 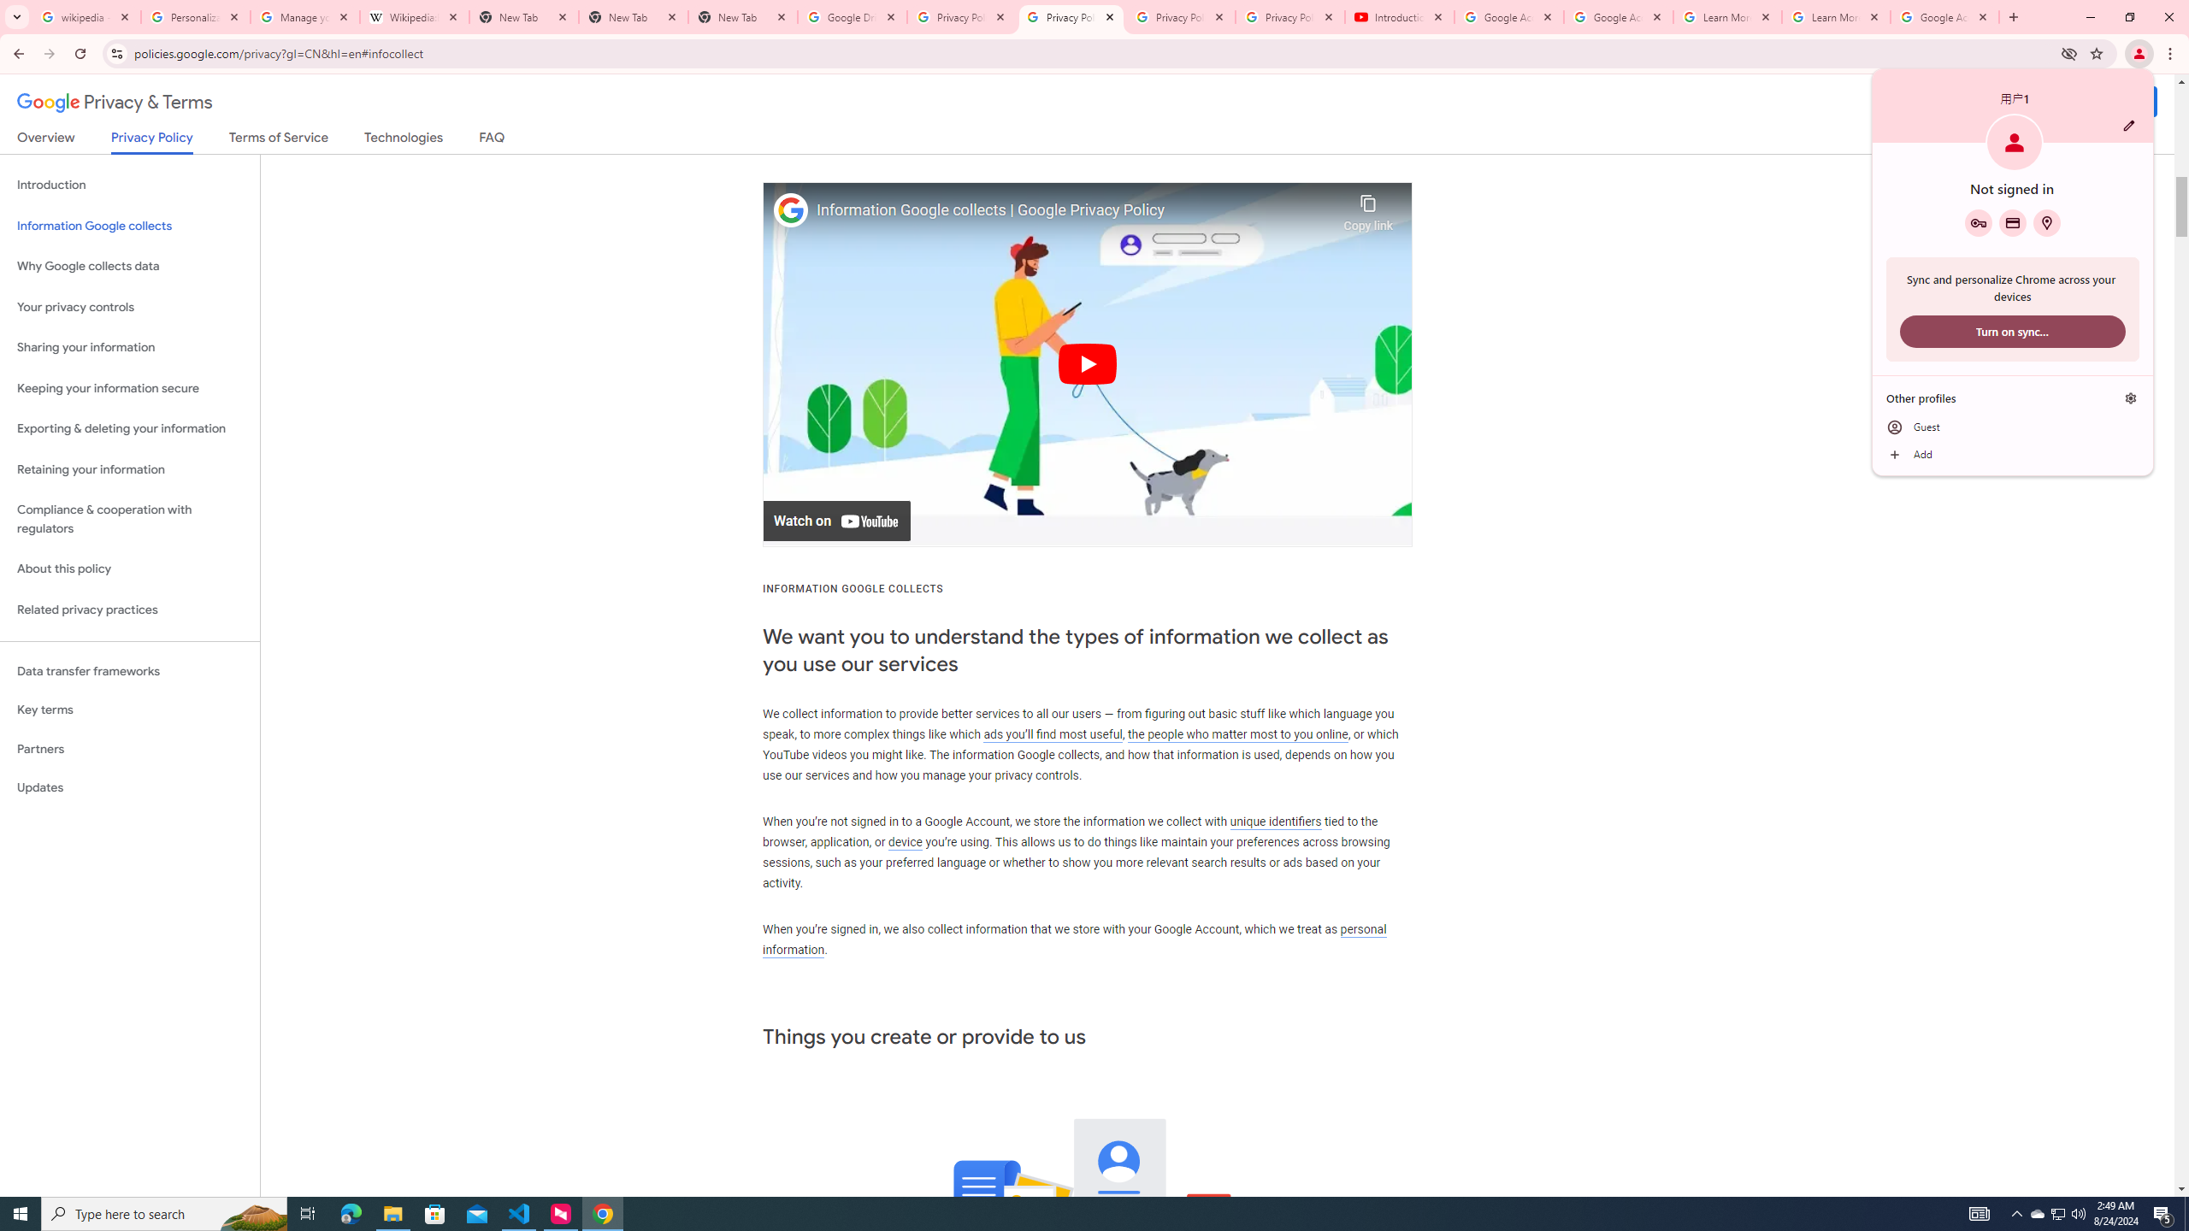 I want to click on Google Account Help, so click(x=1619, y=17).